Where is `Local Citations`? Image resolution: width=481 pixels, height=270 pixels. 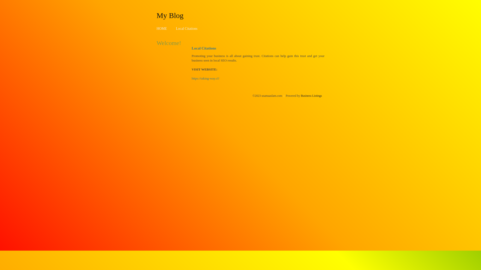 Local Citations is located at coordinates (187, 28).